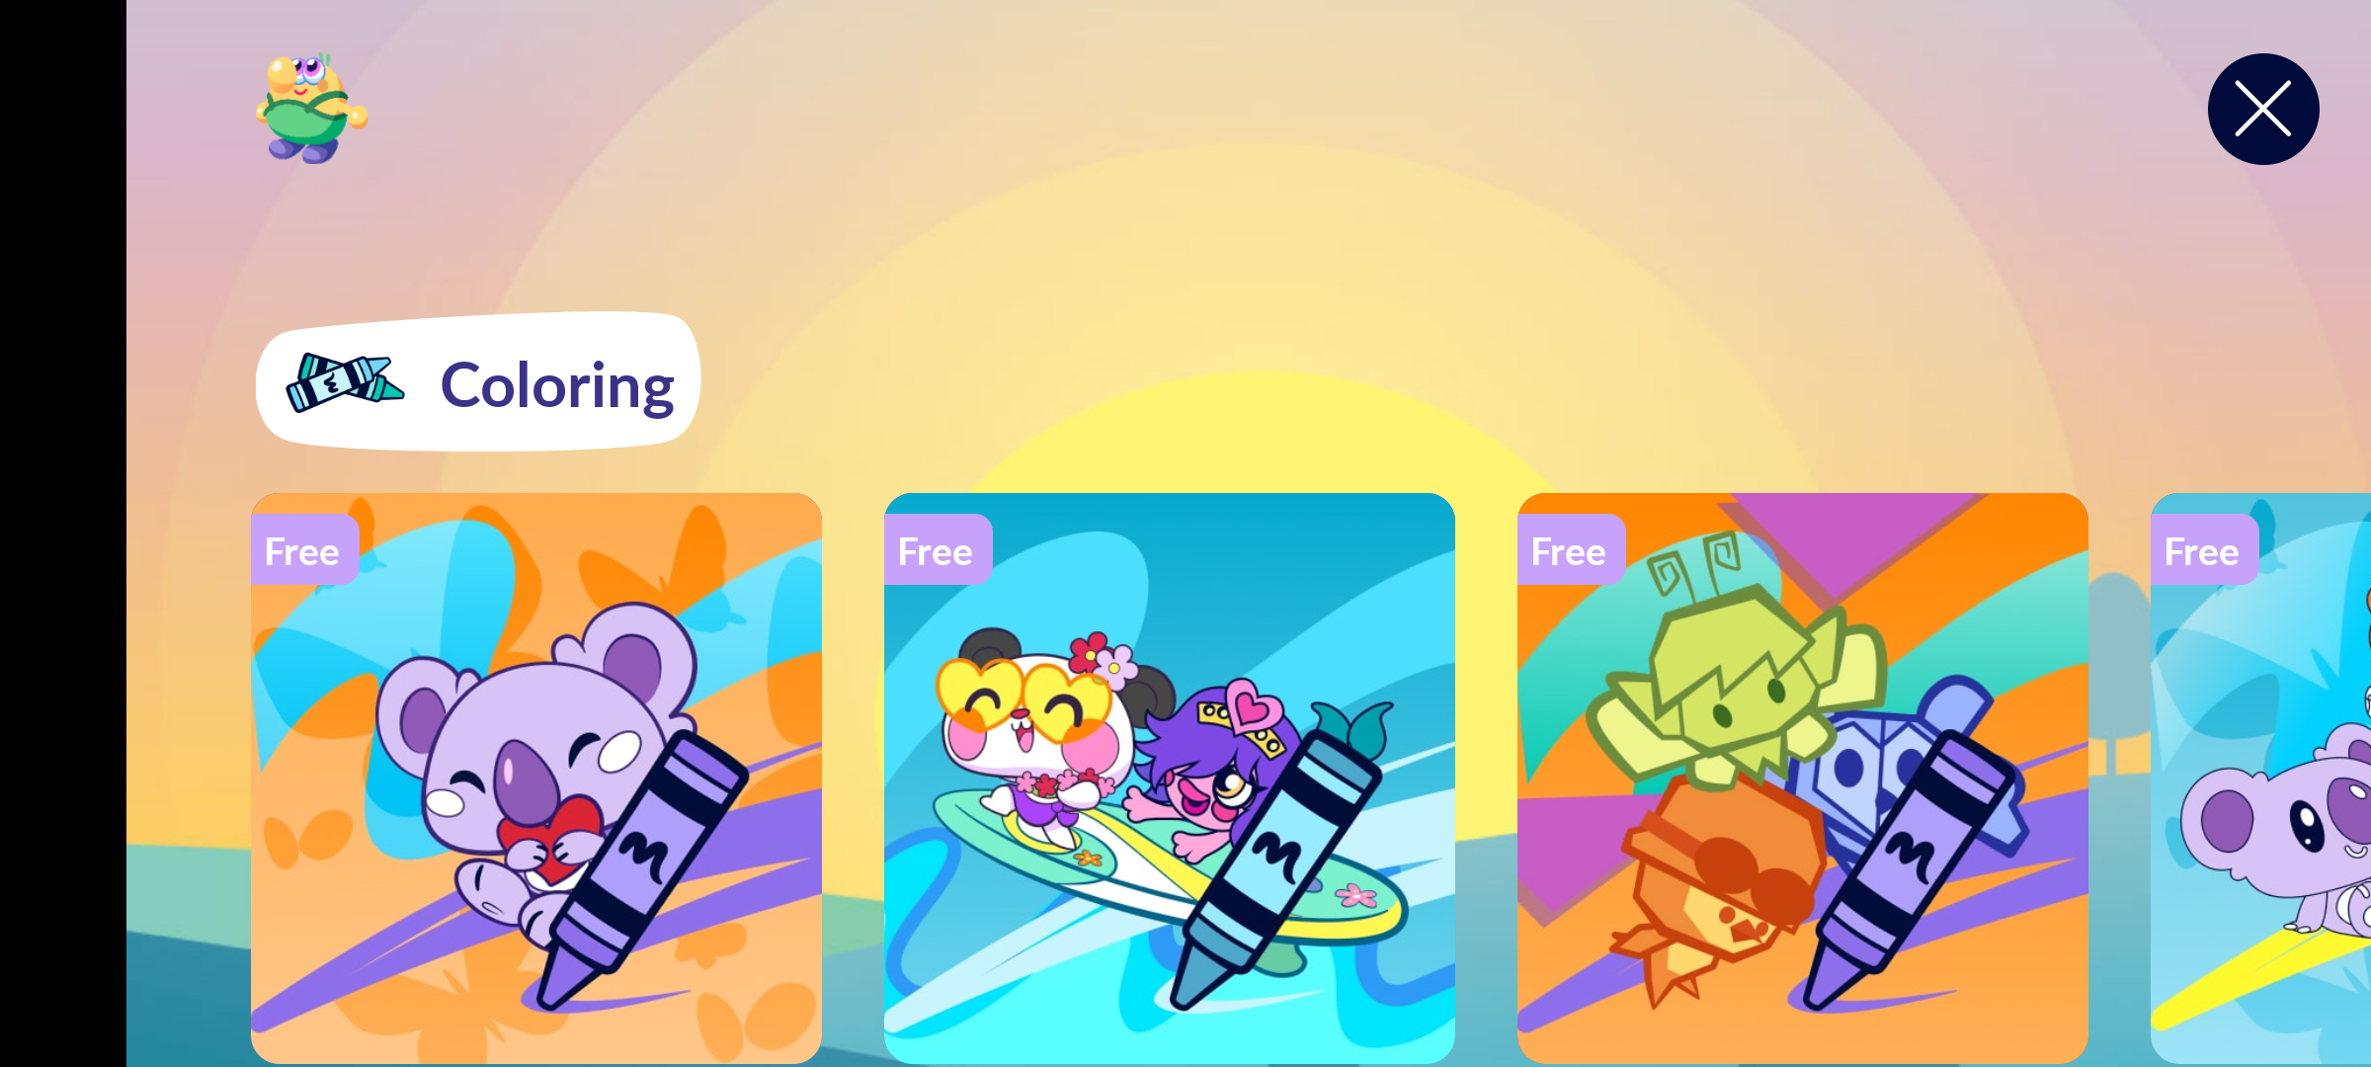 Image resolution: width=2371 pixels, height=1067 pixels. I want to click on Profile icon, so click(312, 109).